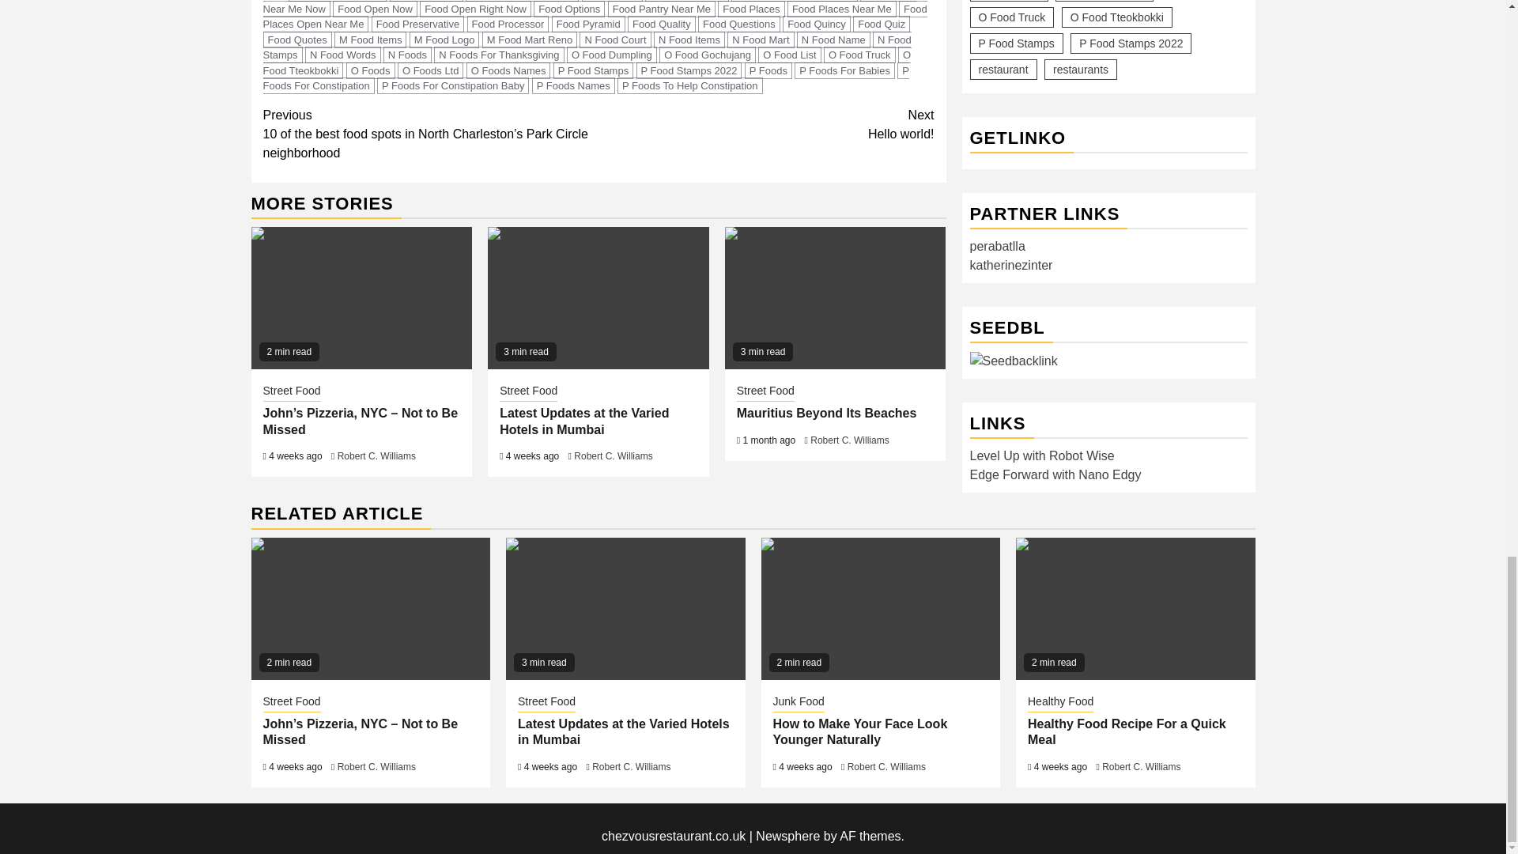 The width and height of the screenshot is (1518, 854). I want to click on Food Places Near Me, so click(842, 9).